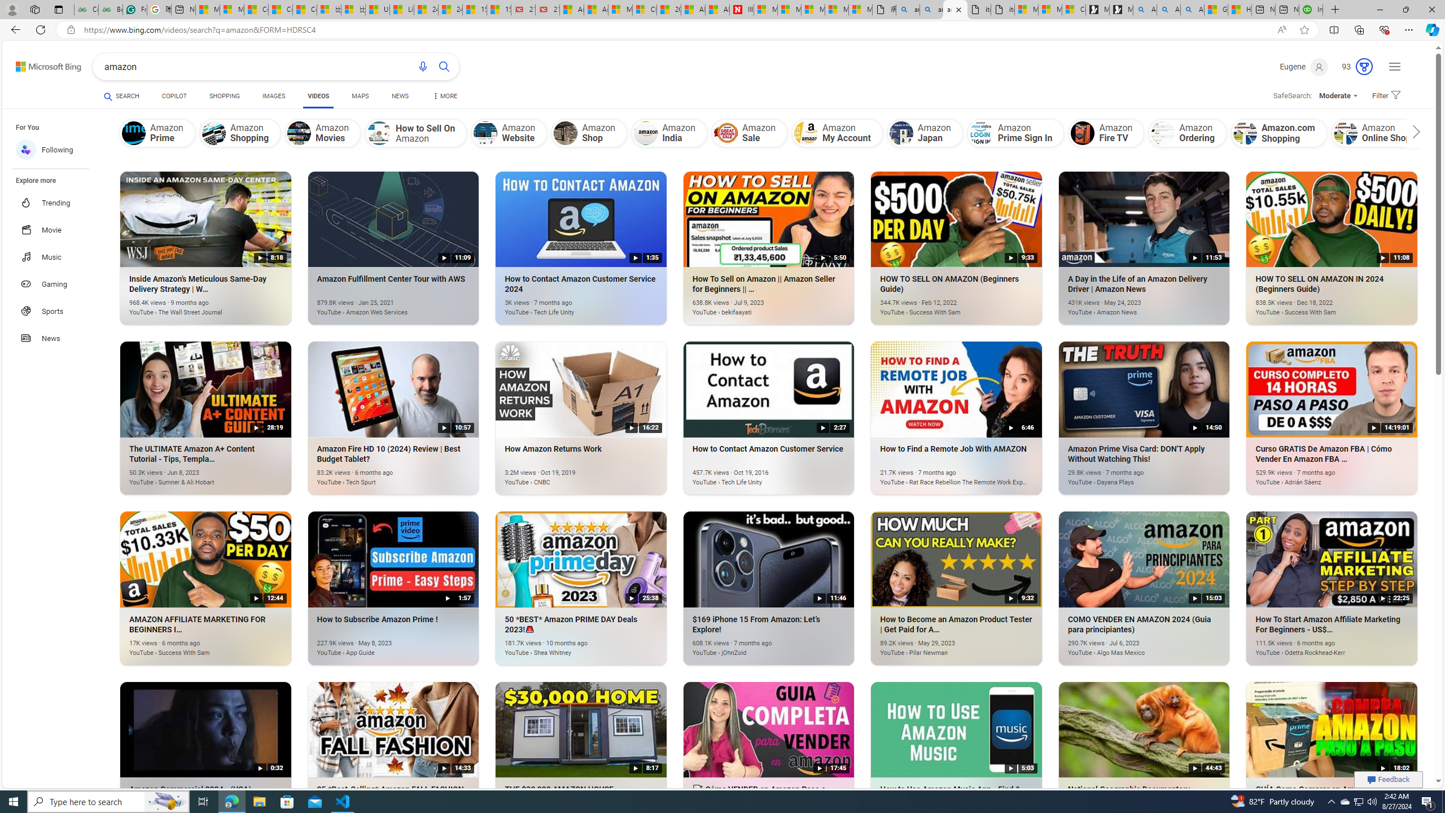 The width and height of the screenshot is (1445, 813). What do you see at coordinates (669, 10) in the screenshot?
I see `20 Ways to Boost Your Protein Intake at Every Meal` at bounding box center [669, 10].